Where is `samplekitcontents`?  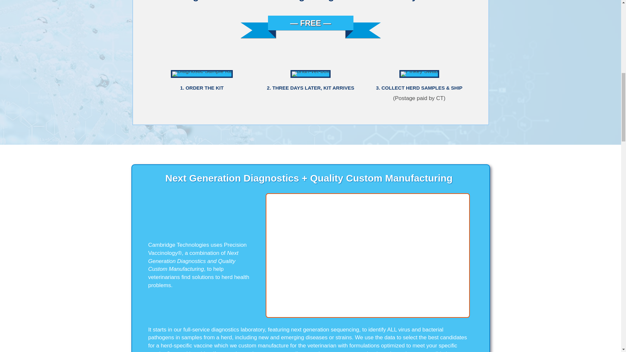
samplekitcontents is located at coordinates (202, 74).